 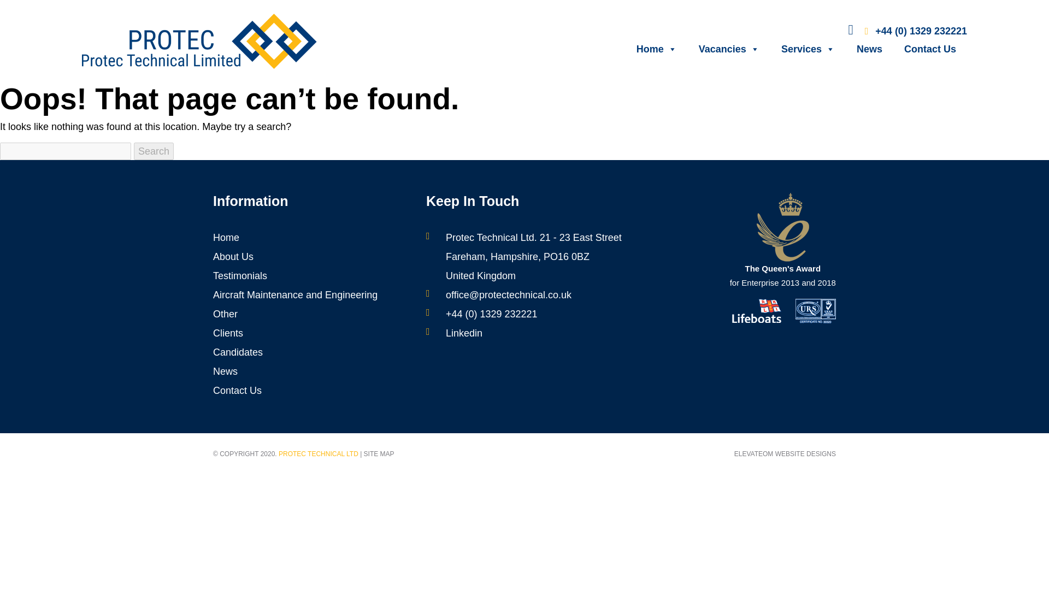 What do you see at coordinates (930, 49) in the screenshot?
I see `Contact Us` at bounding box center [930, 49].